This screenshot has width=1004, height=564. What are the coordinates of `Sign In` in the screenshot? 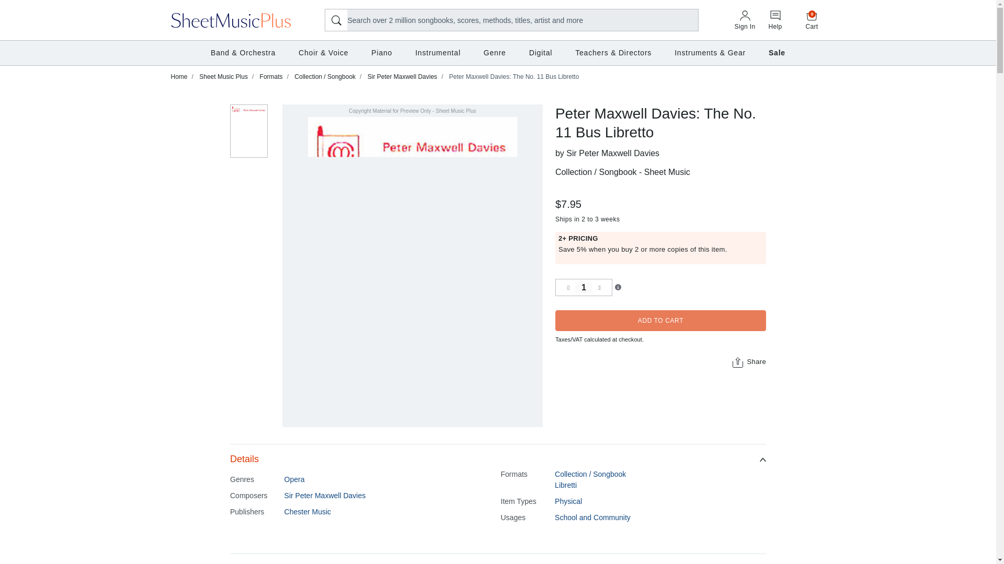 It's located at (775, 20).